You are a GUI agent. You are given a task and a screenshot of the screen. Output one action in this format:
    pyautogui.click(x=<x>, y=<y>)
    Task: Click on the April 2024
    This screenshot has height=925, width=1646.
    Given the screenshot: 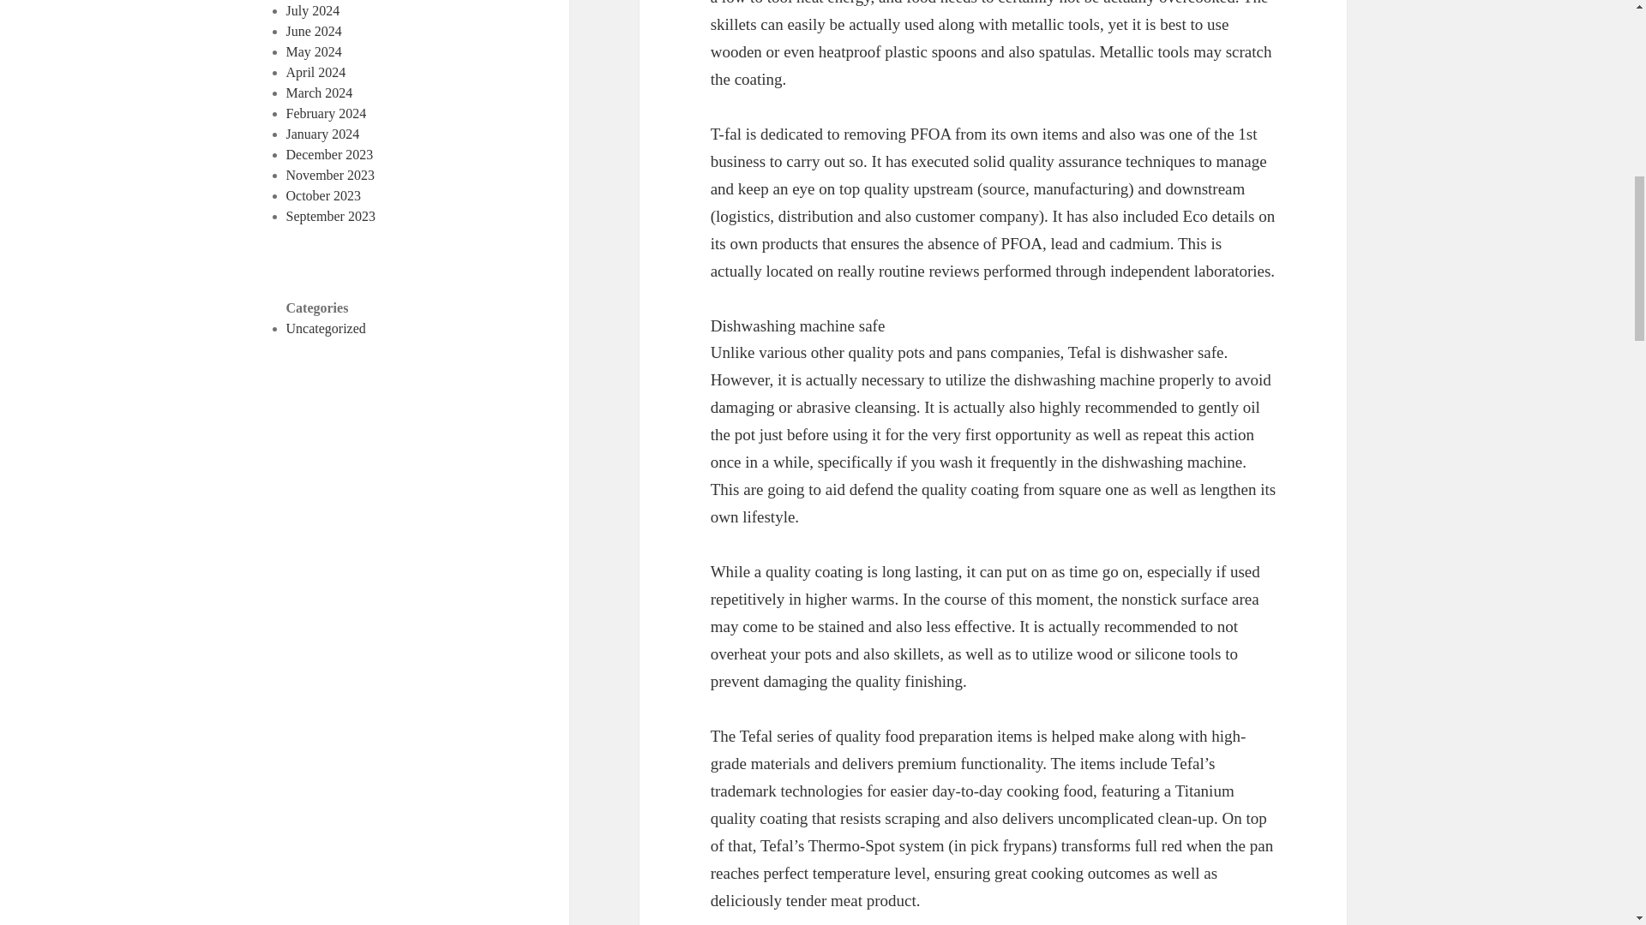 What is the action you would take?
    pyautogui.click(x=315, y=72)
    